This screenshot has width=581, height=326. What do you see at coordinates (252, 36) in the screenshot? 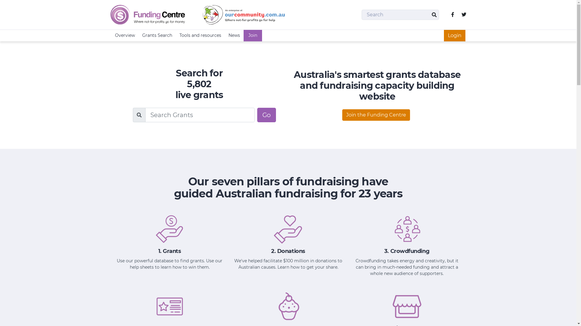
I see `Join` at bounding box center [252, 36].